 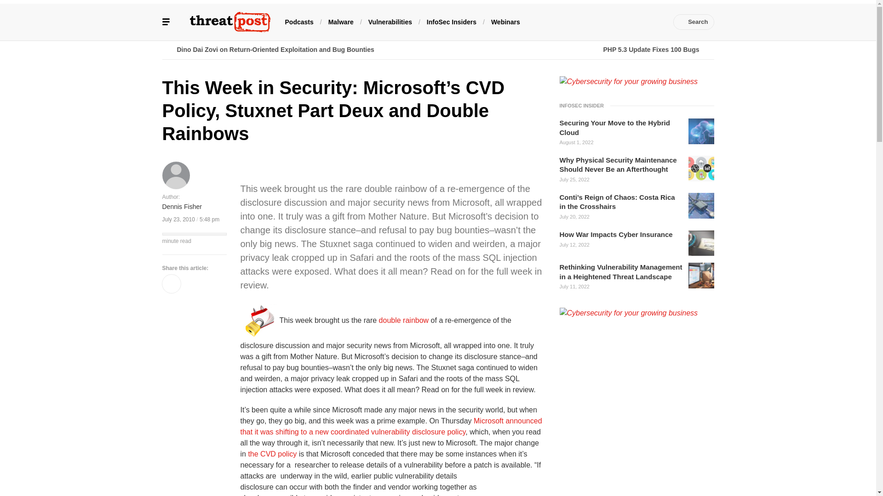 I want to click on Feedly, so click(x=627, y=22).